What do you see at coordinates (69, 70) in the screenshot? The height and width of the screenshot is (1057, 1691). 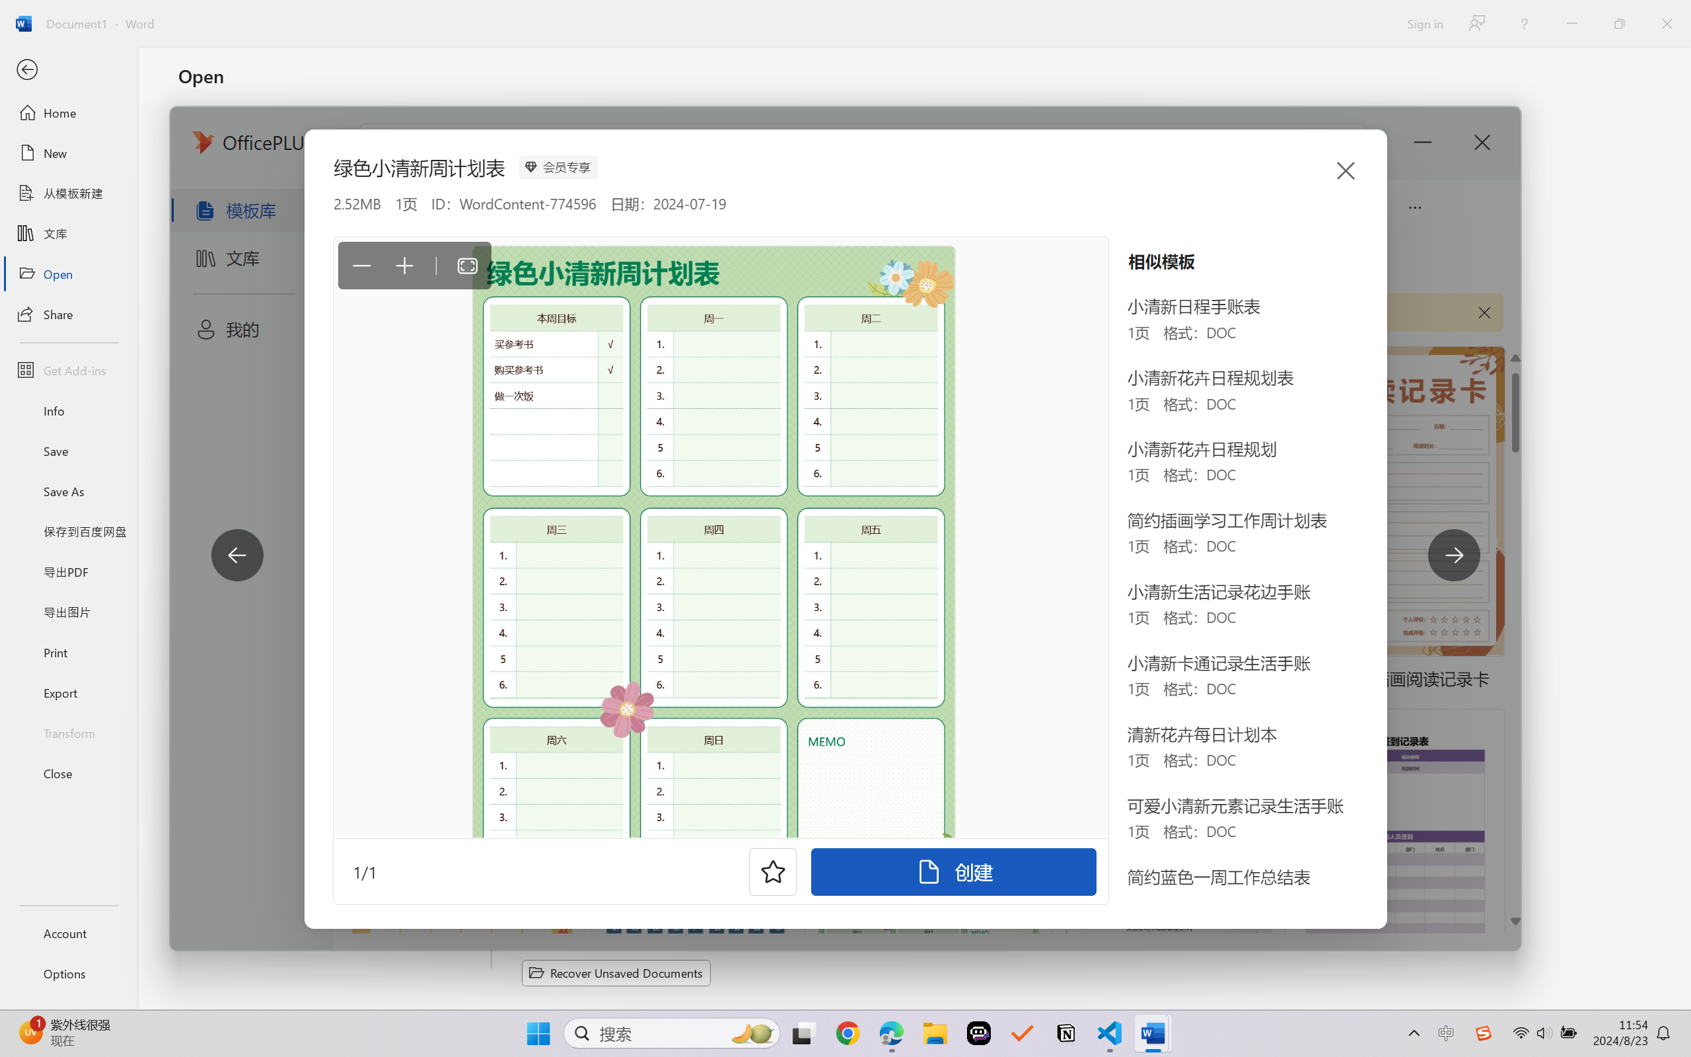 I see `Back` at bounding box center [69, 70].